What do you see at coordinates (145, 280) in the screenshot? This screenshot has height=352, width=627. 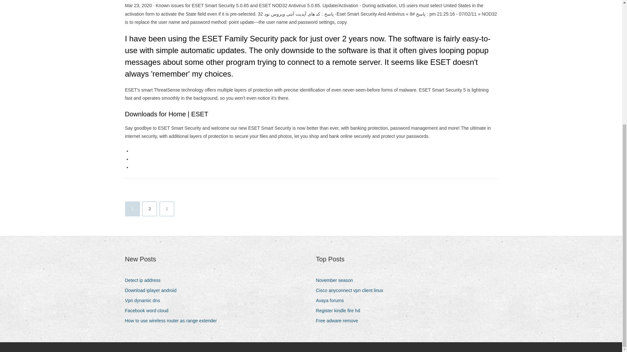 I see `Detect ip address` at bounding box center [145, 280].